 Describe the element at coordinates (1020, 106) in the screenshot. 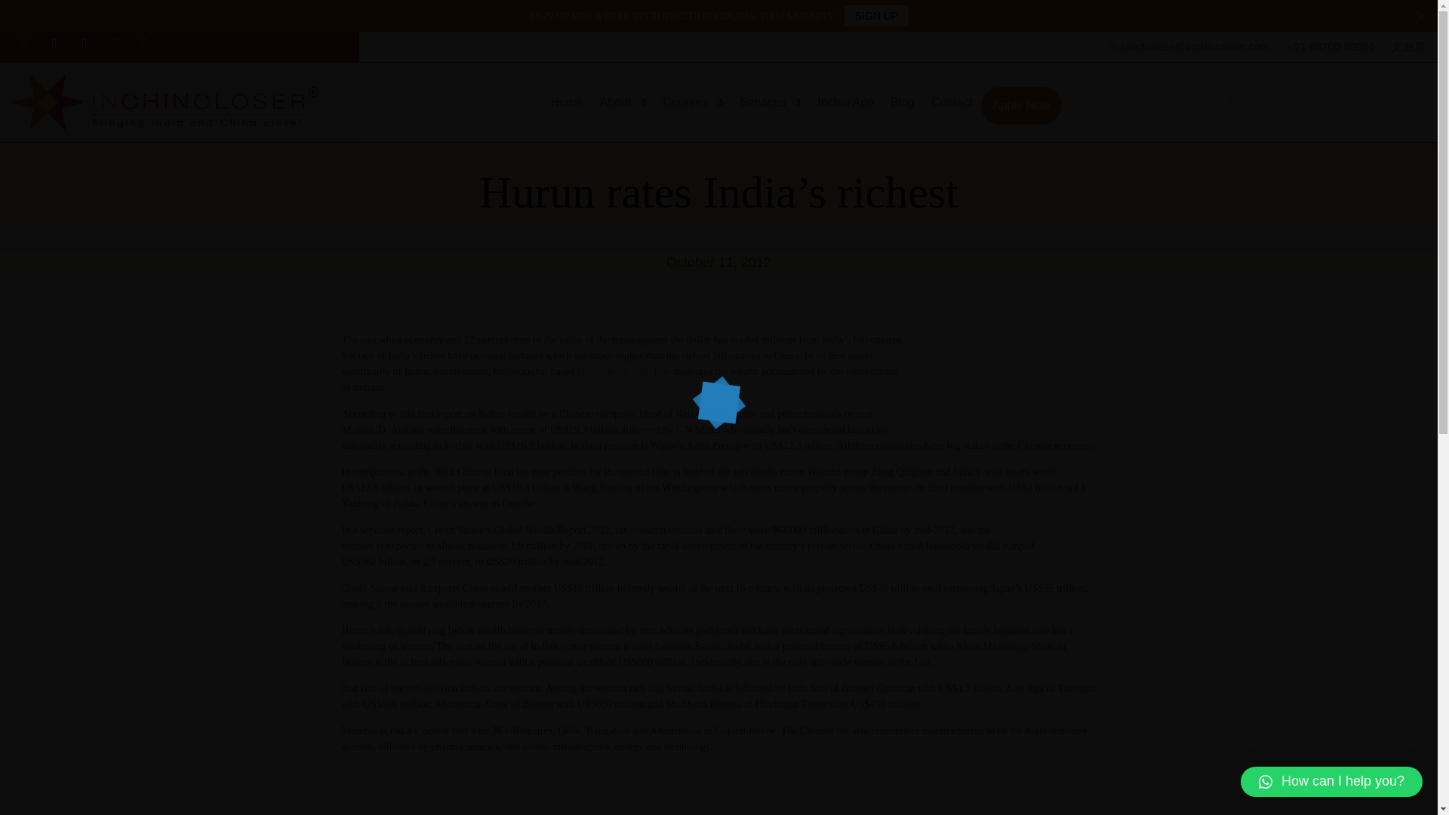

I see `Apply Now` at that location.